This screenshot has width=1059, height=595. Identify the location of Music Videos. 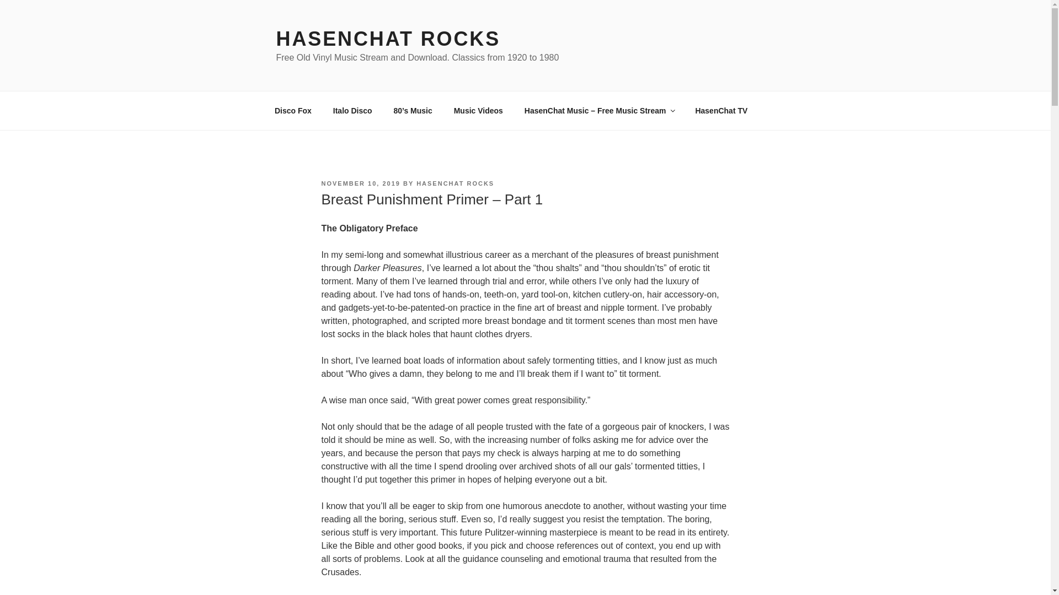
(478, 110).